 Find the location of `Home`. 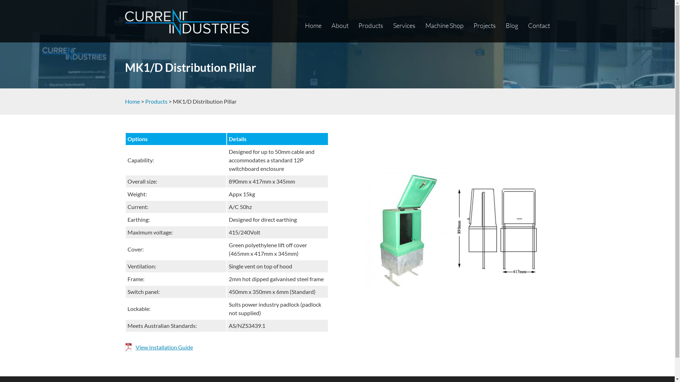

Home is located at coordinates (132, 101).